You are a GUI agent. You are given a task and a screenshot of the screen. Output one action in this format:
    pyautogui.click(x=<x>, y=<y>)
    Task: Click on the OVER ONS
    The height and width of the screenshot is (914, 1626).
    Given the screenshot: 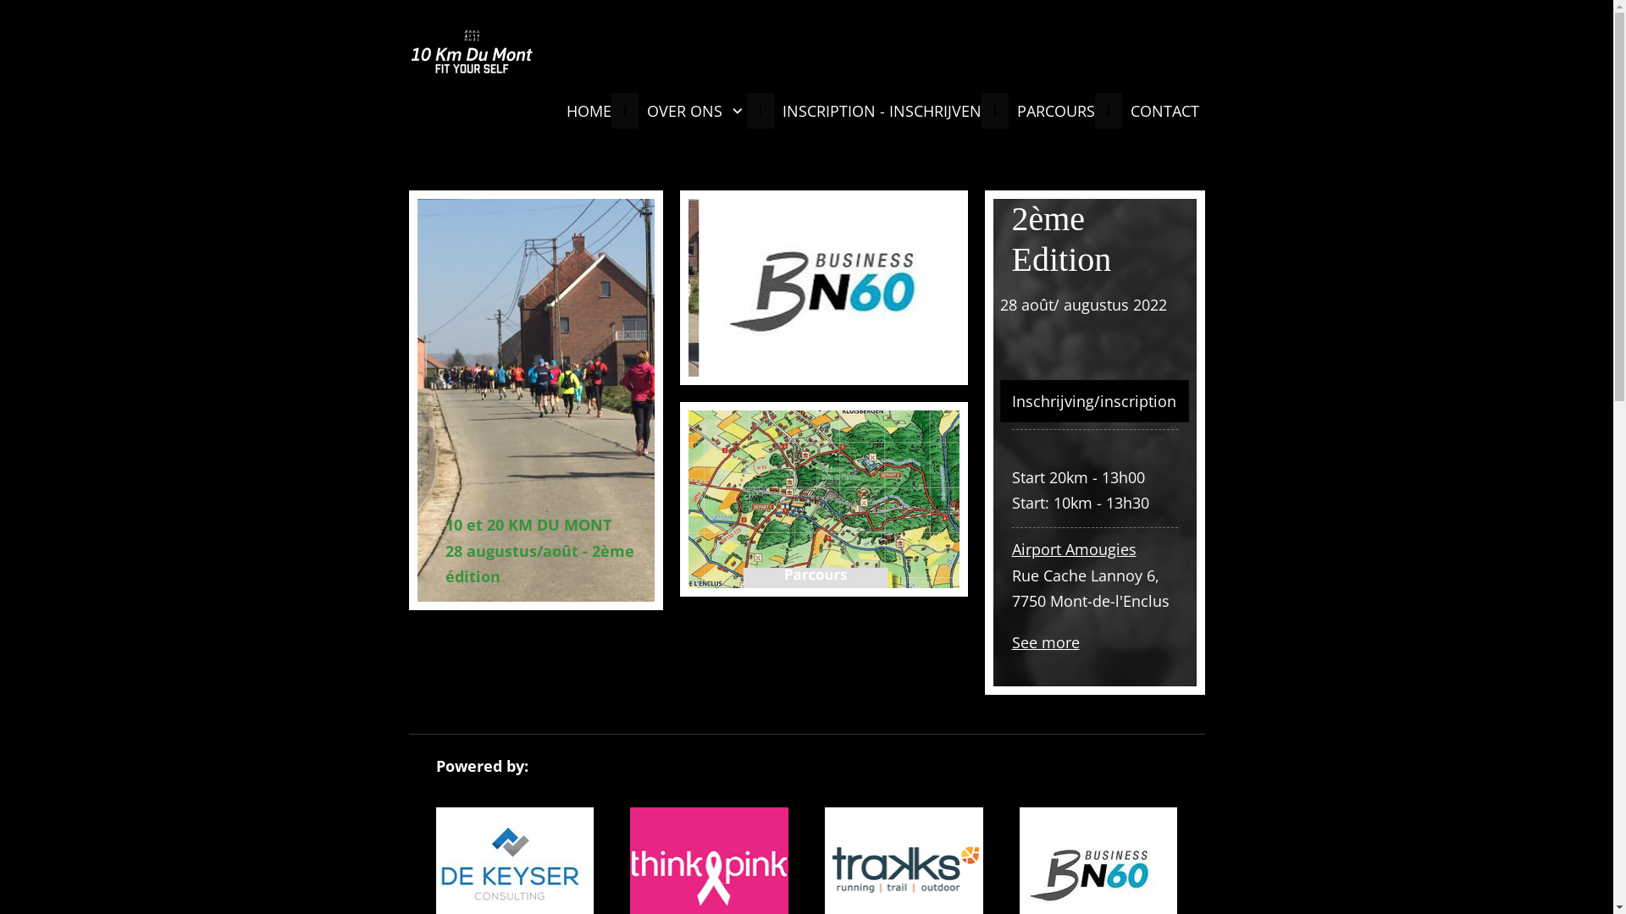 What is the action you would take?
    pyautogui.click(x=693, y=111)
    